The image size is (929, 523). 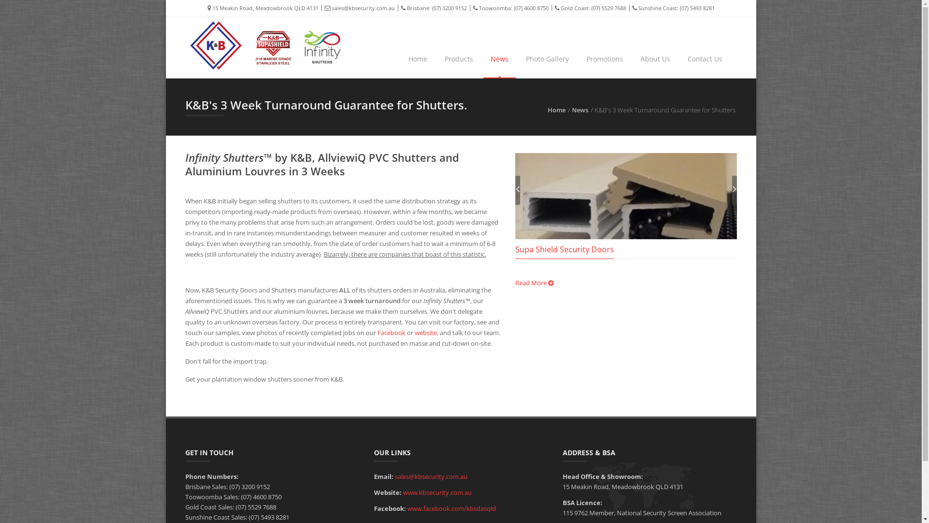 I want to click on Home, so click(x=556, y=110).